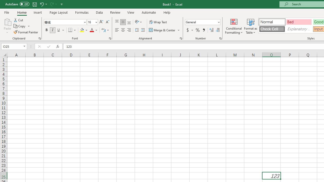 Image resolution: width=324 pixels, height=182 pixels. What do you see at coordinates (91, 22) in the screenshot?
I see `Font Size` at bounding box center [91, 22].